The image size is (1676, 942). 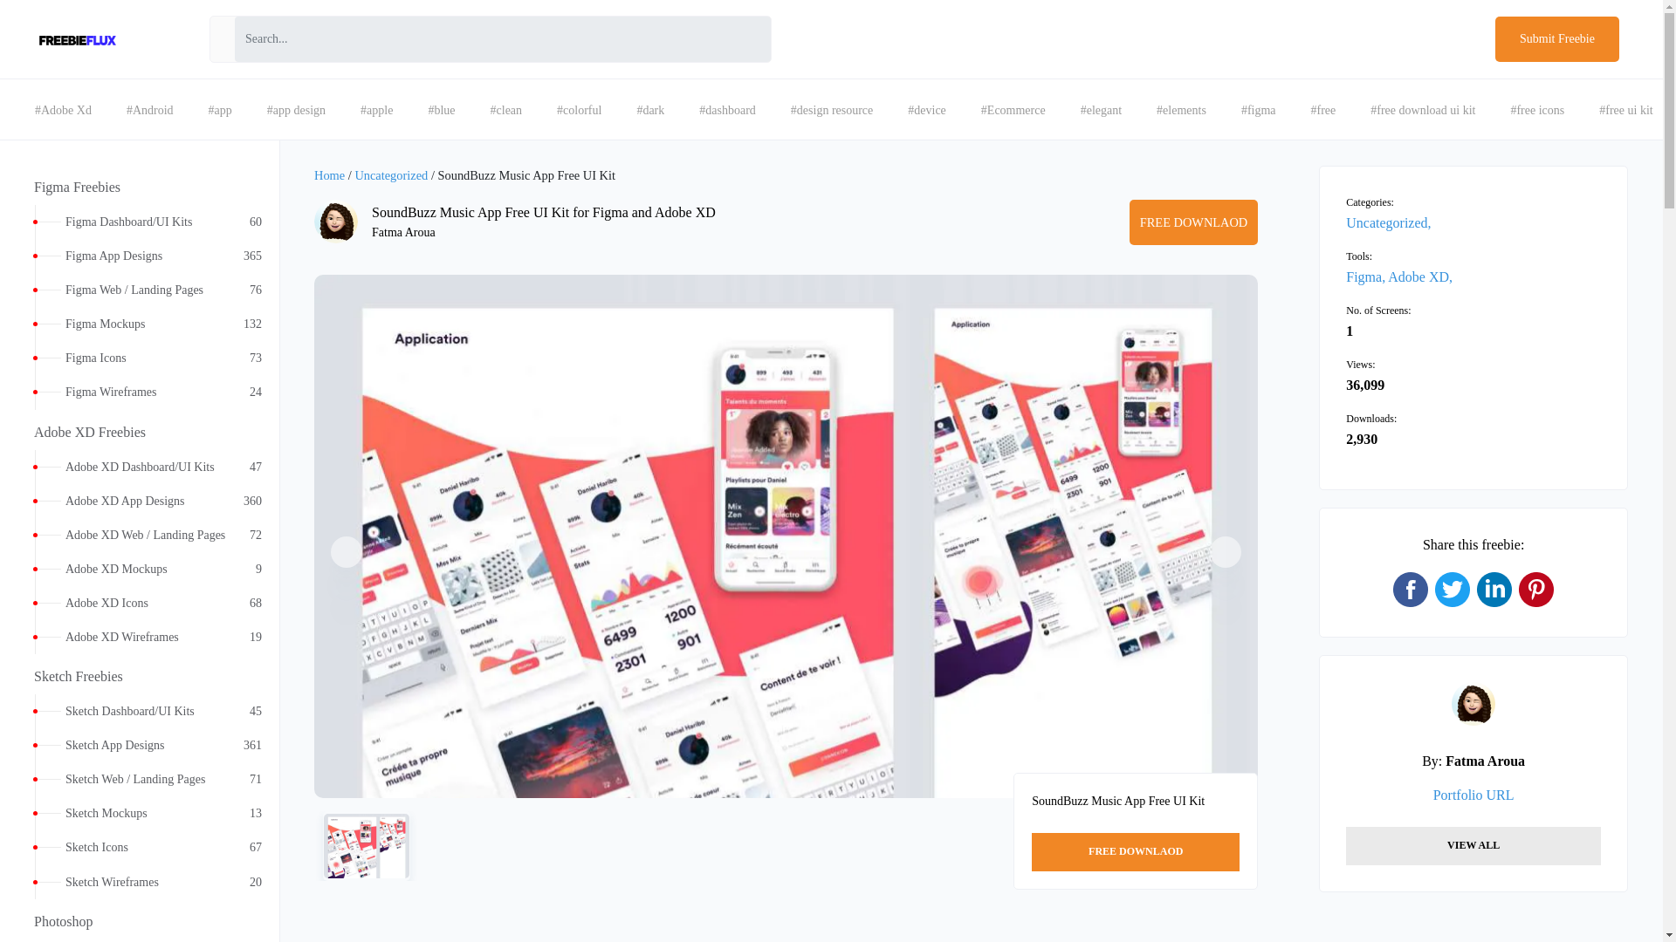 I want to click on Download freebies from dark tag, so click(x=649, y=110).